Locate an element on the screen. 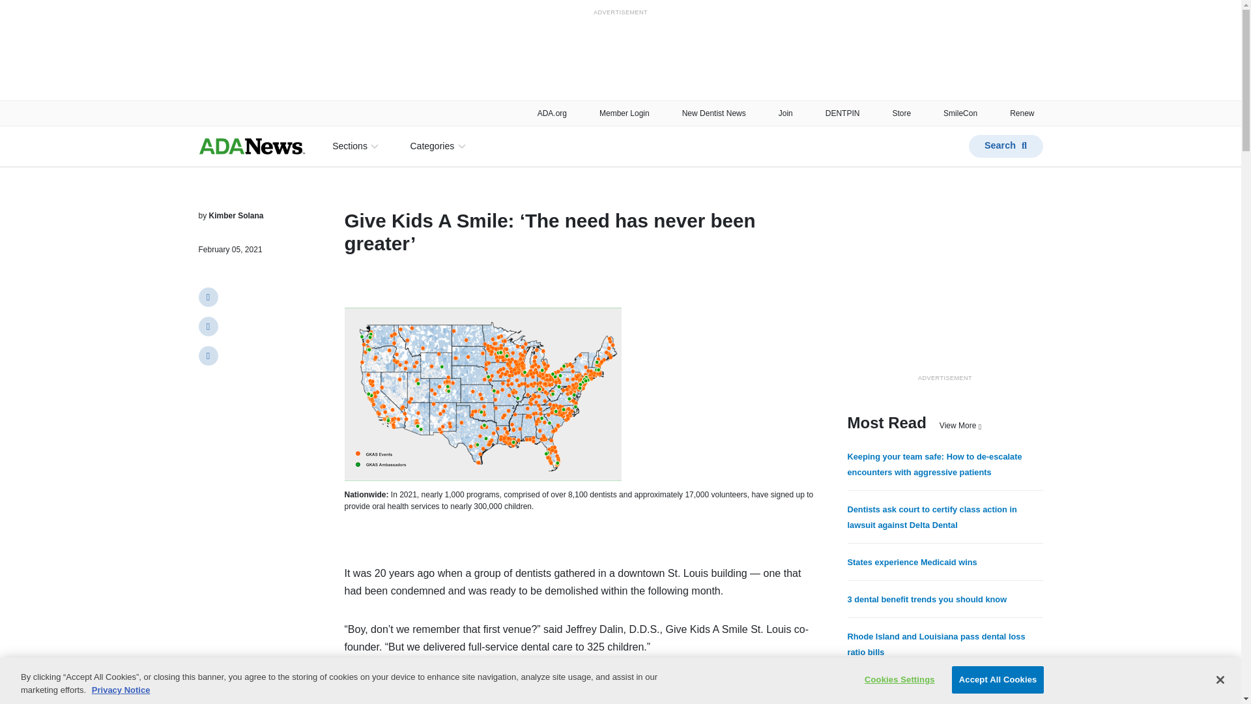 The width and height of the screenshot is (1251, 704). Categories is located at coordinates (437, 146).